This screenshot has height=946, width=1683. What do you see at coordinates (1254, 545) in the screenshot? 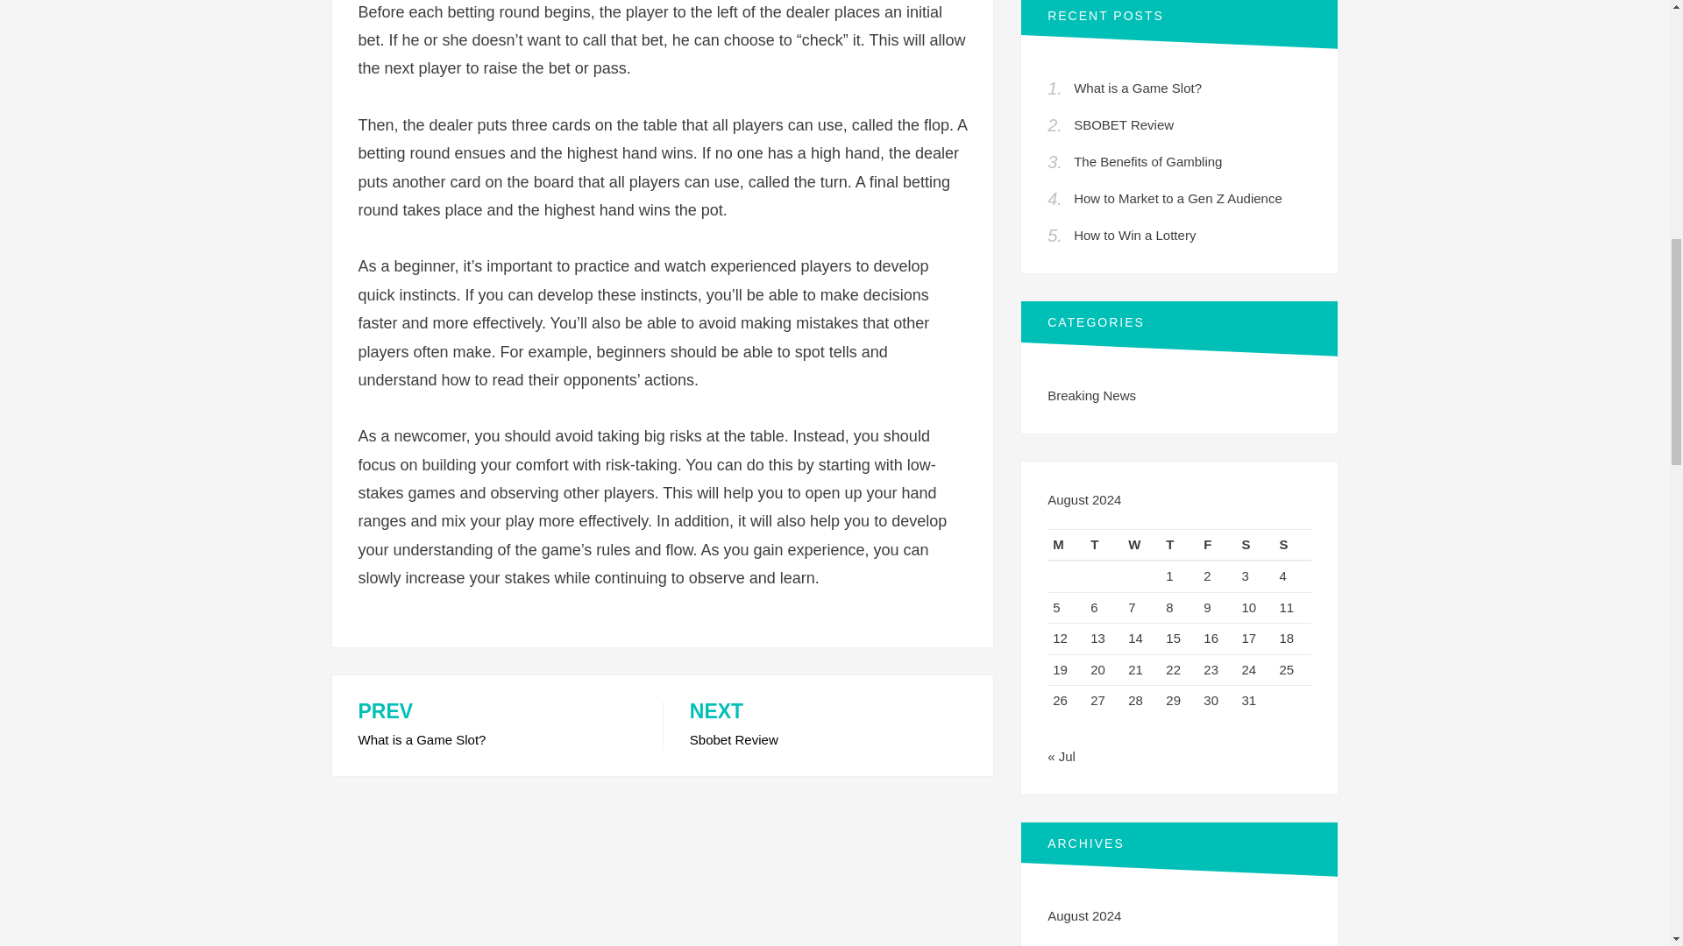
I see `Saturday` at bounding box center [1254, 545].